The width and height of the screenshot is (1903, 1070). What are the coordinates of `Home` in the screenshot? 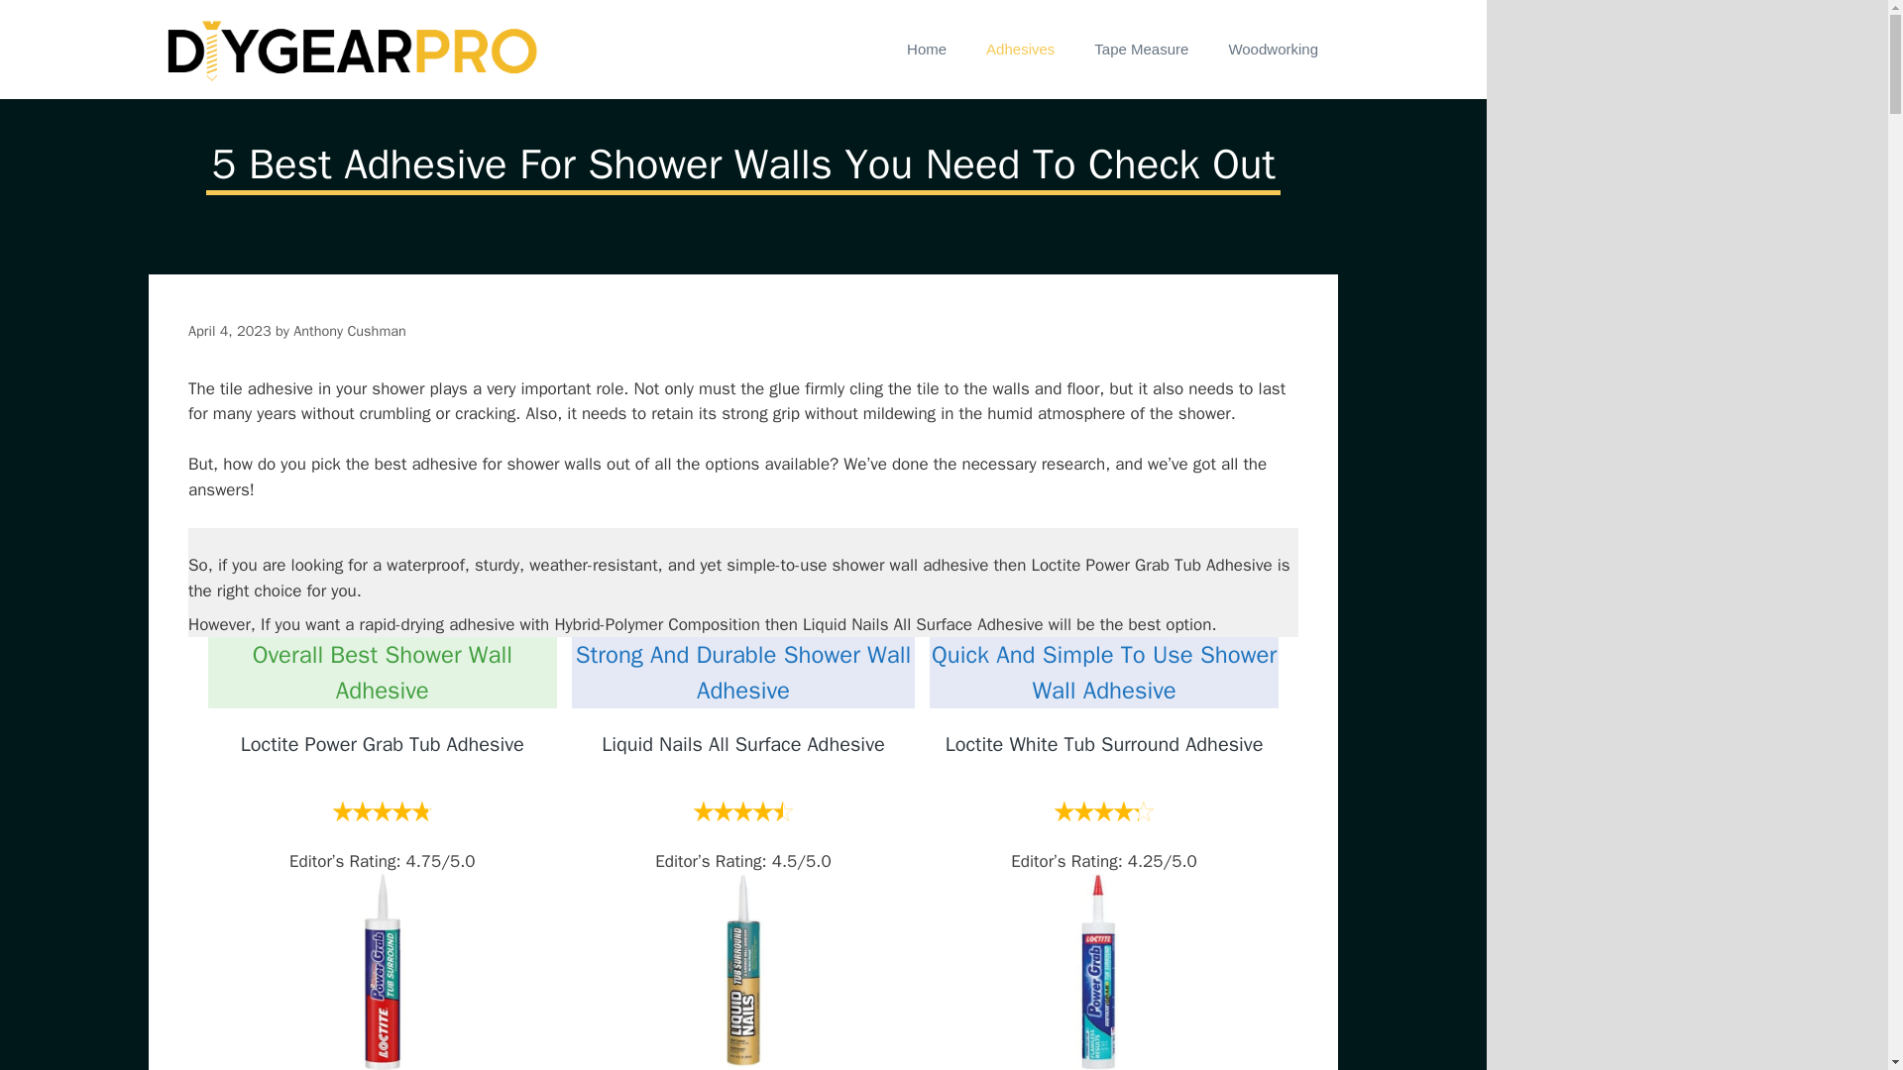 It's located at (926, 50).